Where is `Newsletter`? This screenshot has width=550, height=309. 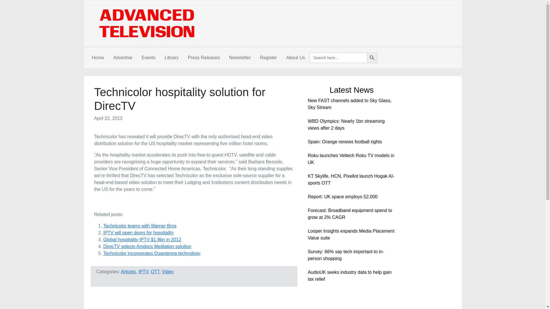 Newsletter is located at coordinates (240, 58).